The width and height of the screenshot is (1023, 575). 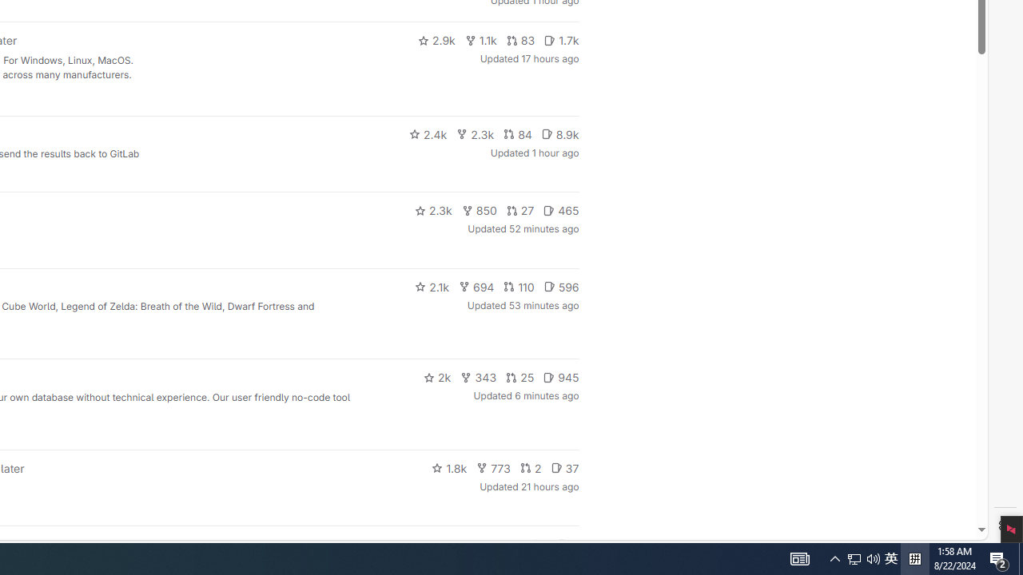 I want to click on 8.9k, so click(x=559, y=134).